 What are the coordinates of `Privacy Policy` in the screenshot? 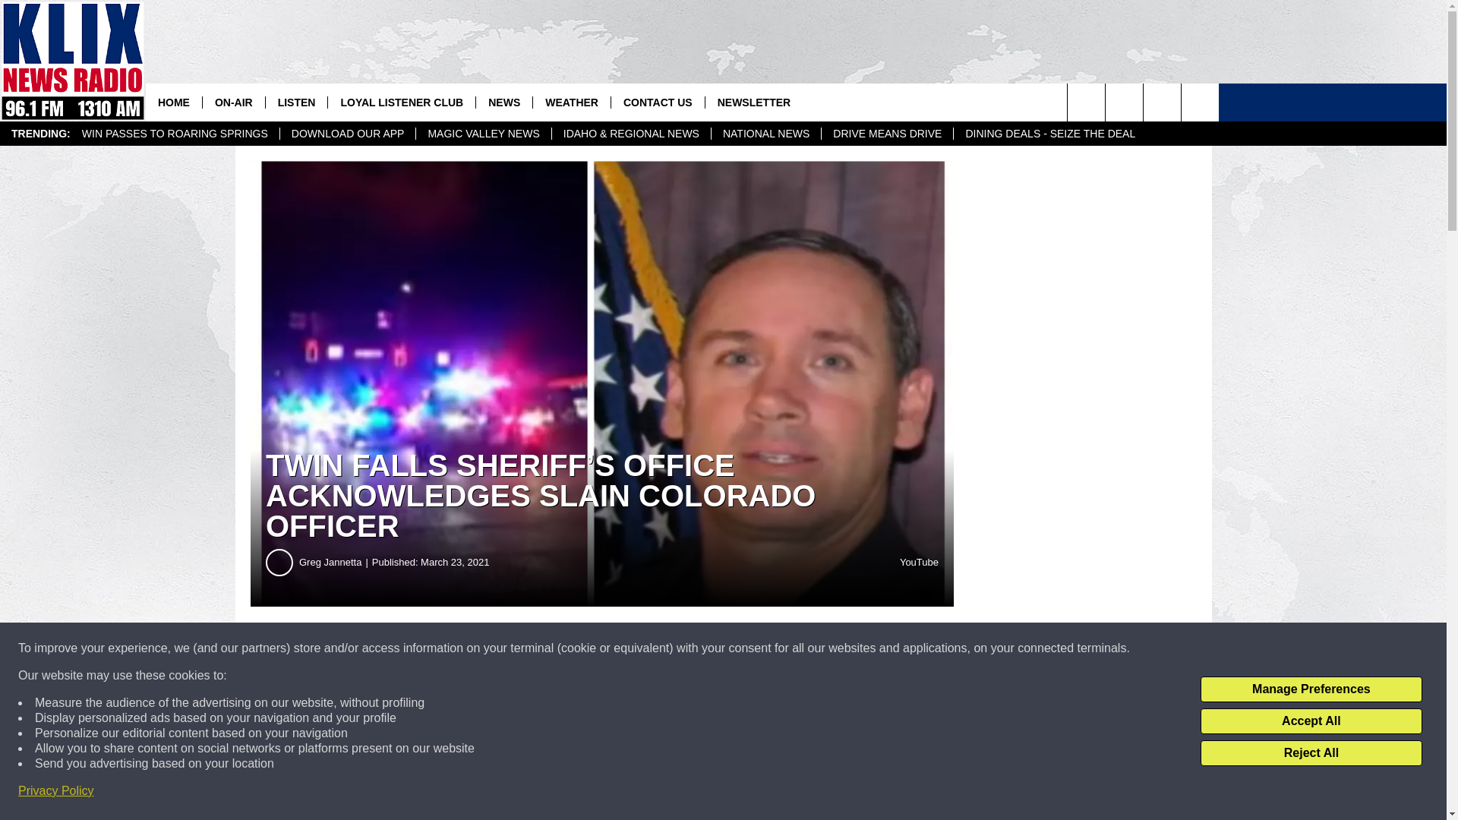 It's located at (56, 791).